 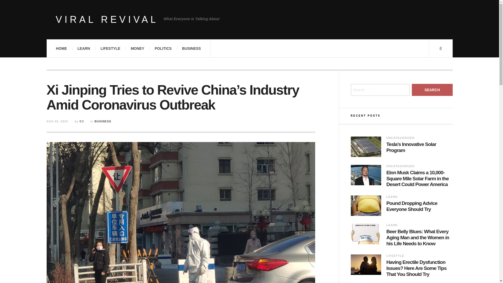 What do you see at coordinates (432, 90) in the screenshot?
I see `Search` at bounding box center [432, 90].